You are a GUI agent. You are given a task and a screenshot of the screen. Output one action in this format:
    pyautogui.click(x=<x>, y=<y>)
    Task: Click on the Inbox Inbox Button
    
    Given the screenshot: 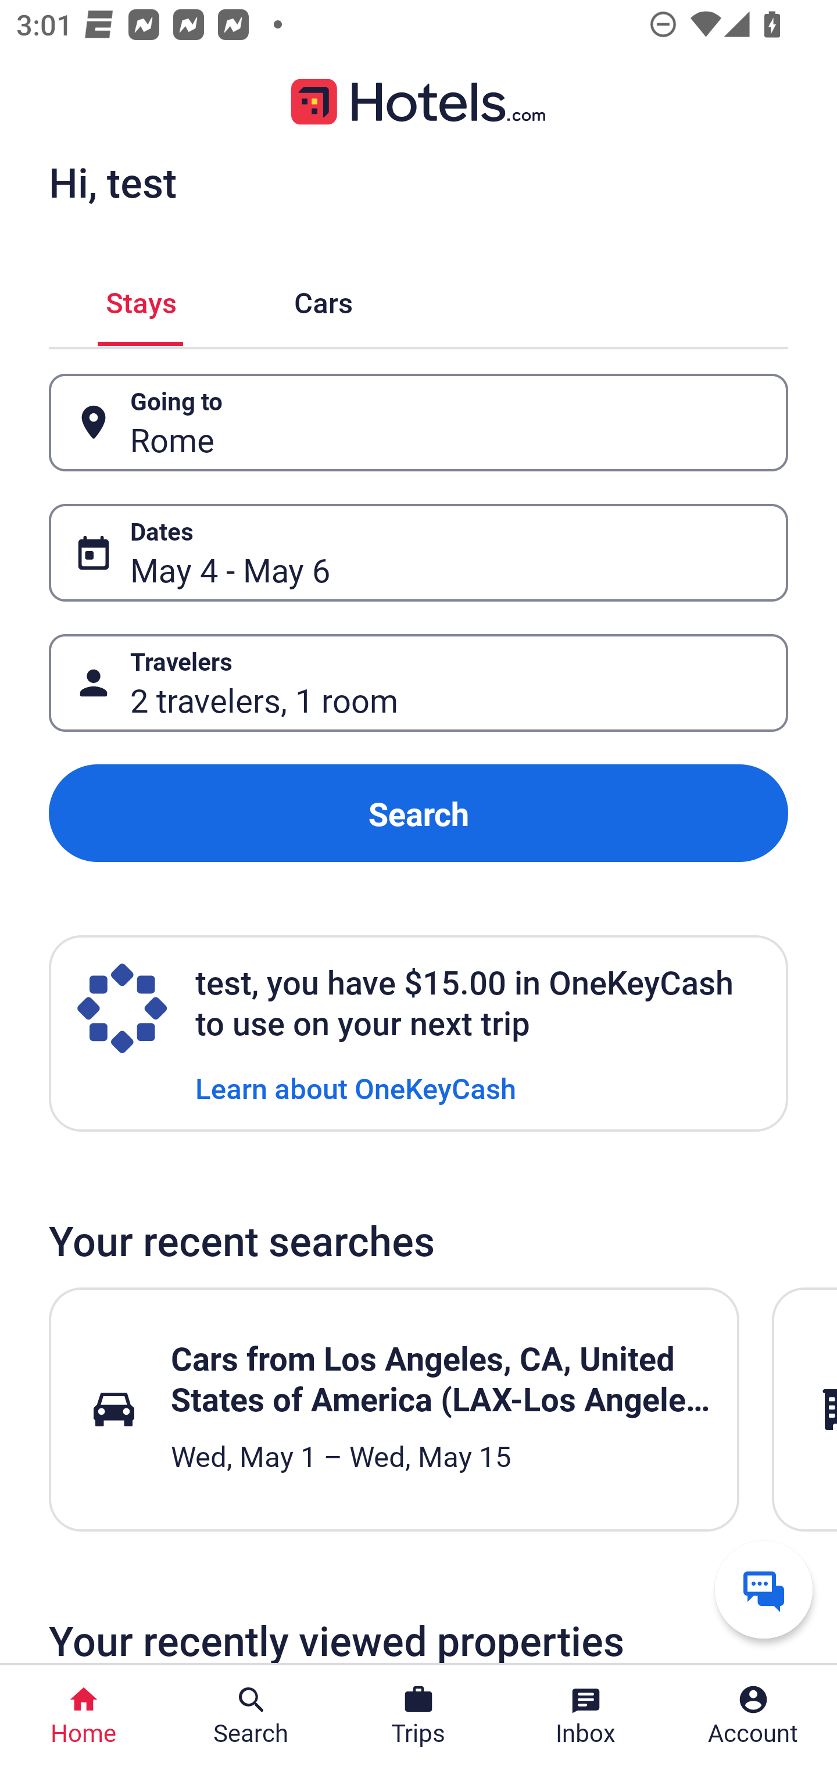 What is the action you would take?
    pyautogui.click(x=586, y=1716)
    